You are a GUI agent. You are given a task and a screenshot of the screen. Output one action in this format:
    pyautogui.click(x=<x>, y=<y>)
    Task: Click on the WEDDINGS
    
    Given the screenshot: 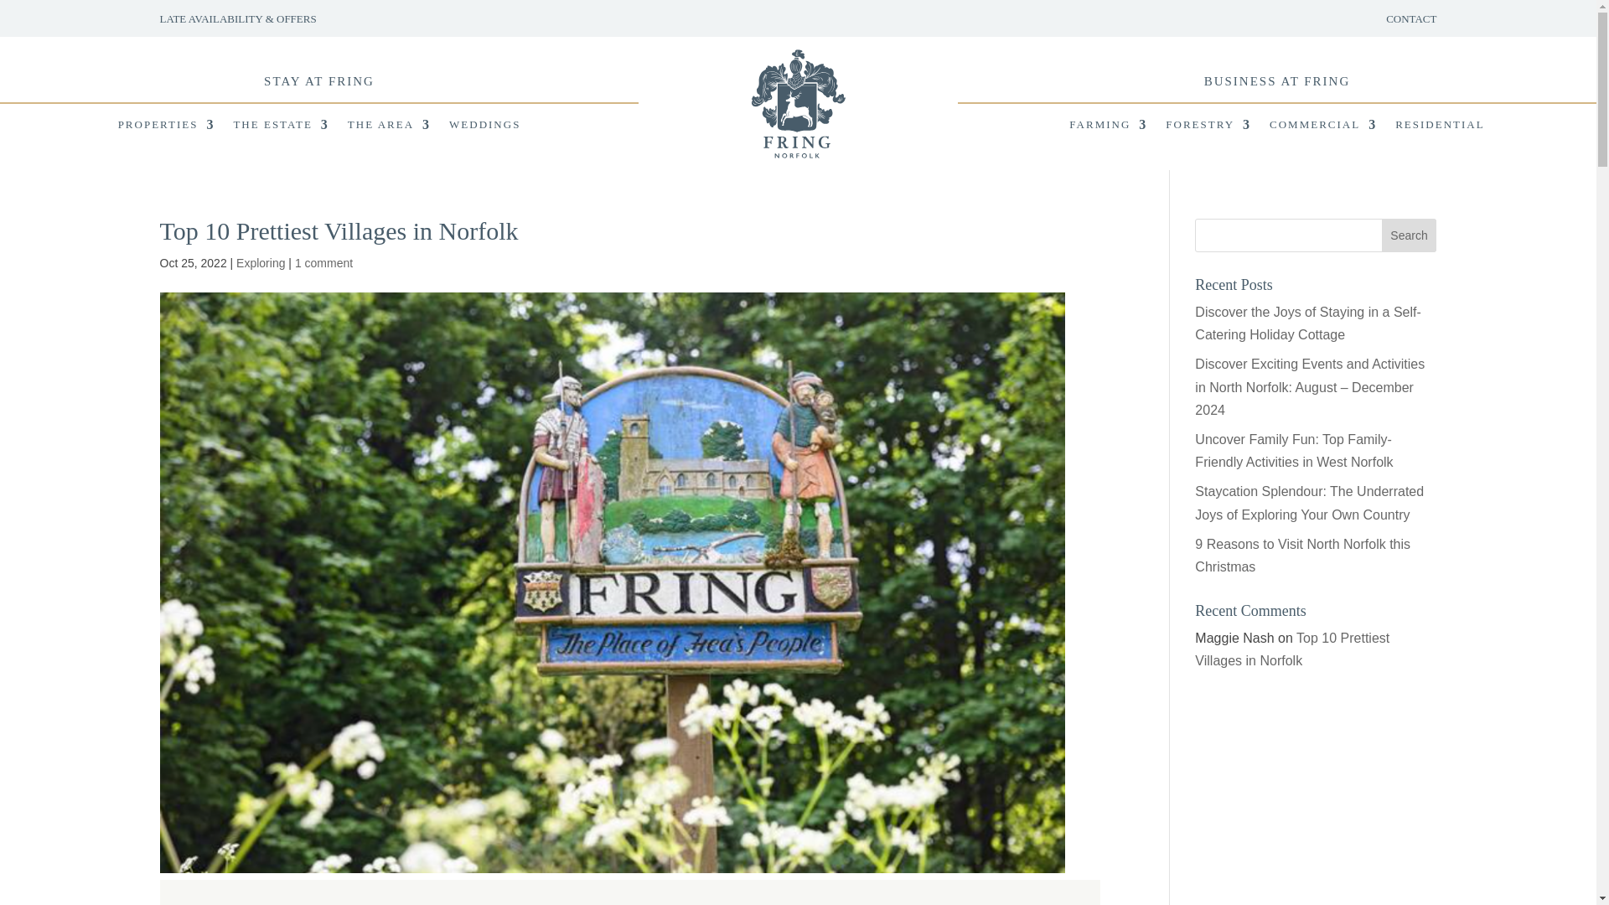 What is the action you would take?
    pyautogui.click(x=484, y=127)
    